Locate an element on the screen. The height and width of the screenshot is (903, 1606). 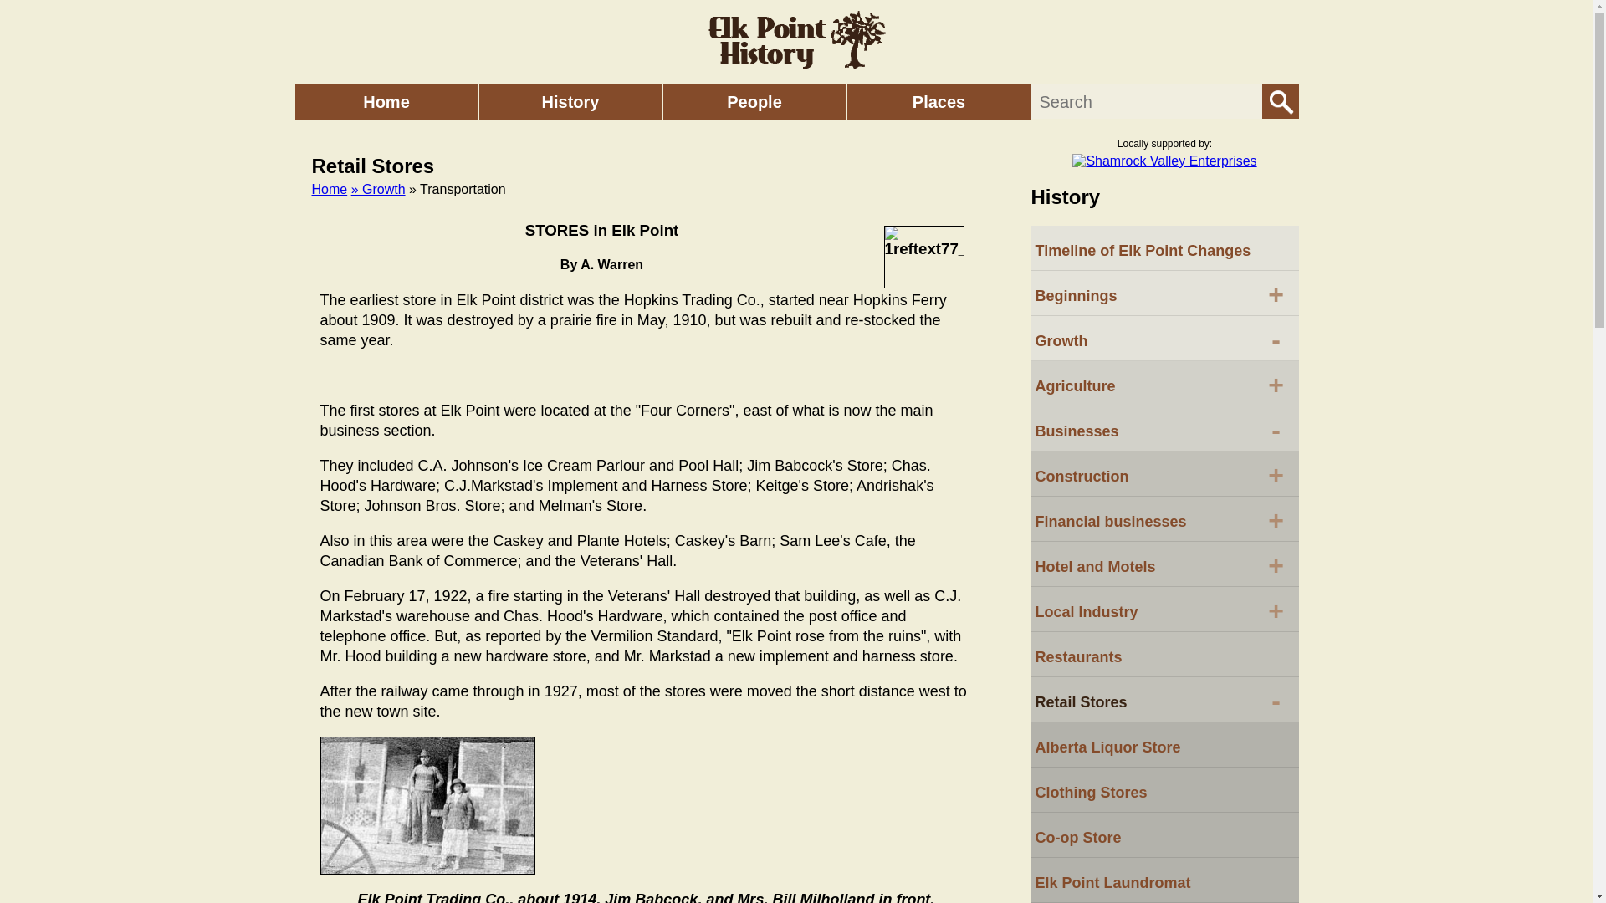
Home is located at coordinates (1164, 339).